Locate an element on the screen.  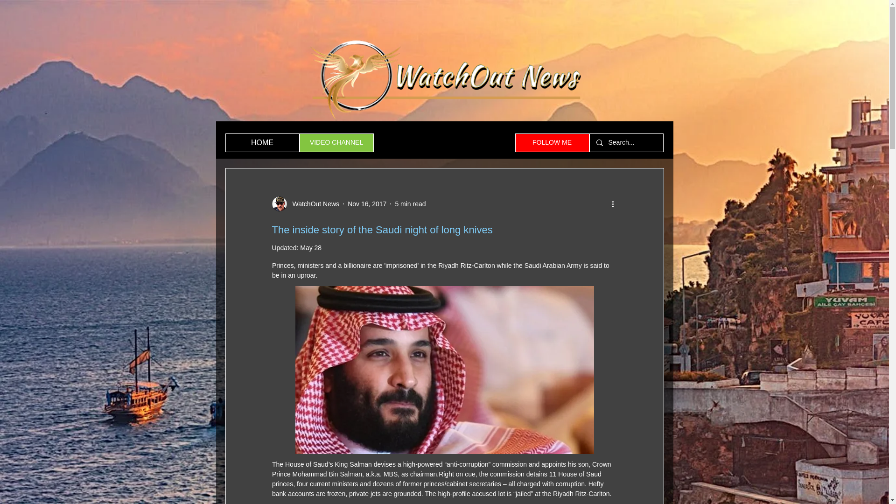
Nov 16, 2017 is located at coordinates (367, 203).